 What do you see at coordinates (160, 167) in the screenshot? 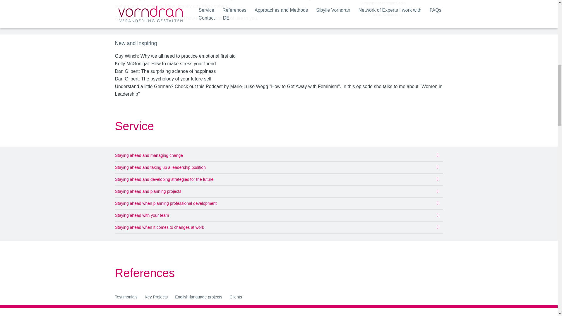
I see `Staying ahead and taking up a leadership position` at bounding box center [160, 167].